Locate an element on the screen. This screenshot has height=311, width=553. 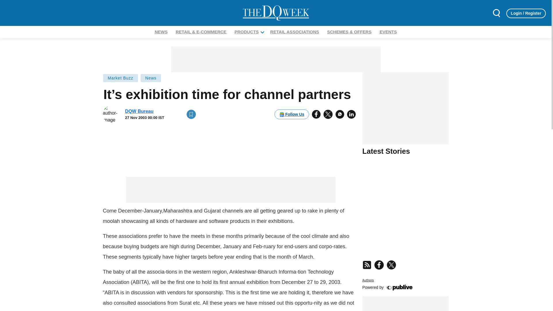
DQW Bureau is located at coordinates (388, 32).